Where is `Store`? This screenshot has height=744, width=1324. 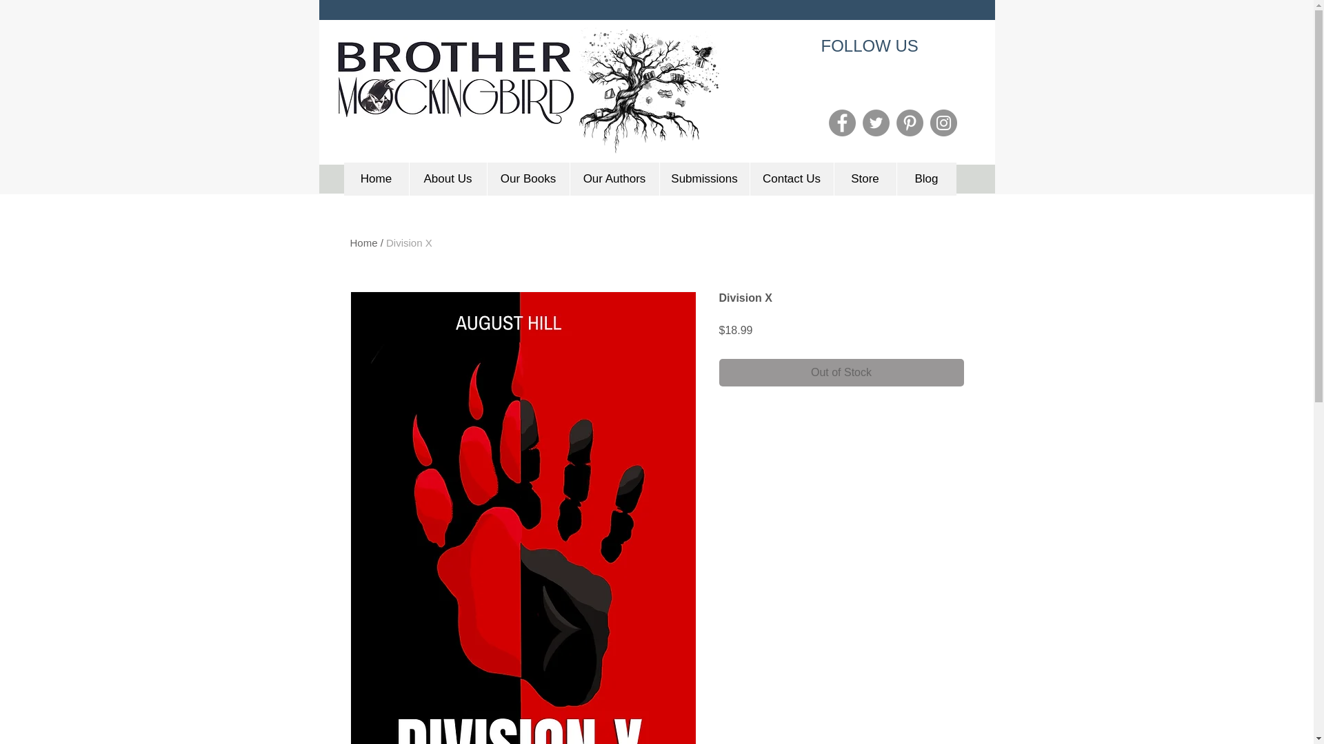 Store is located at coordinates (864, 179).